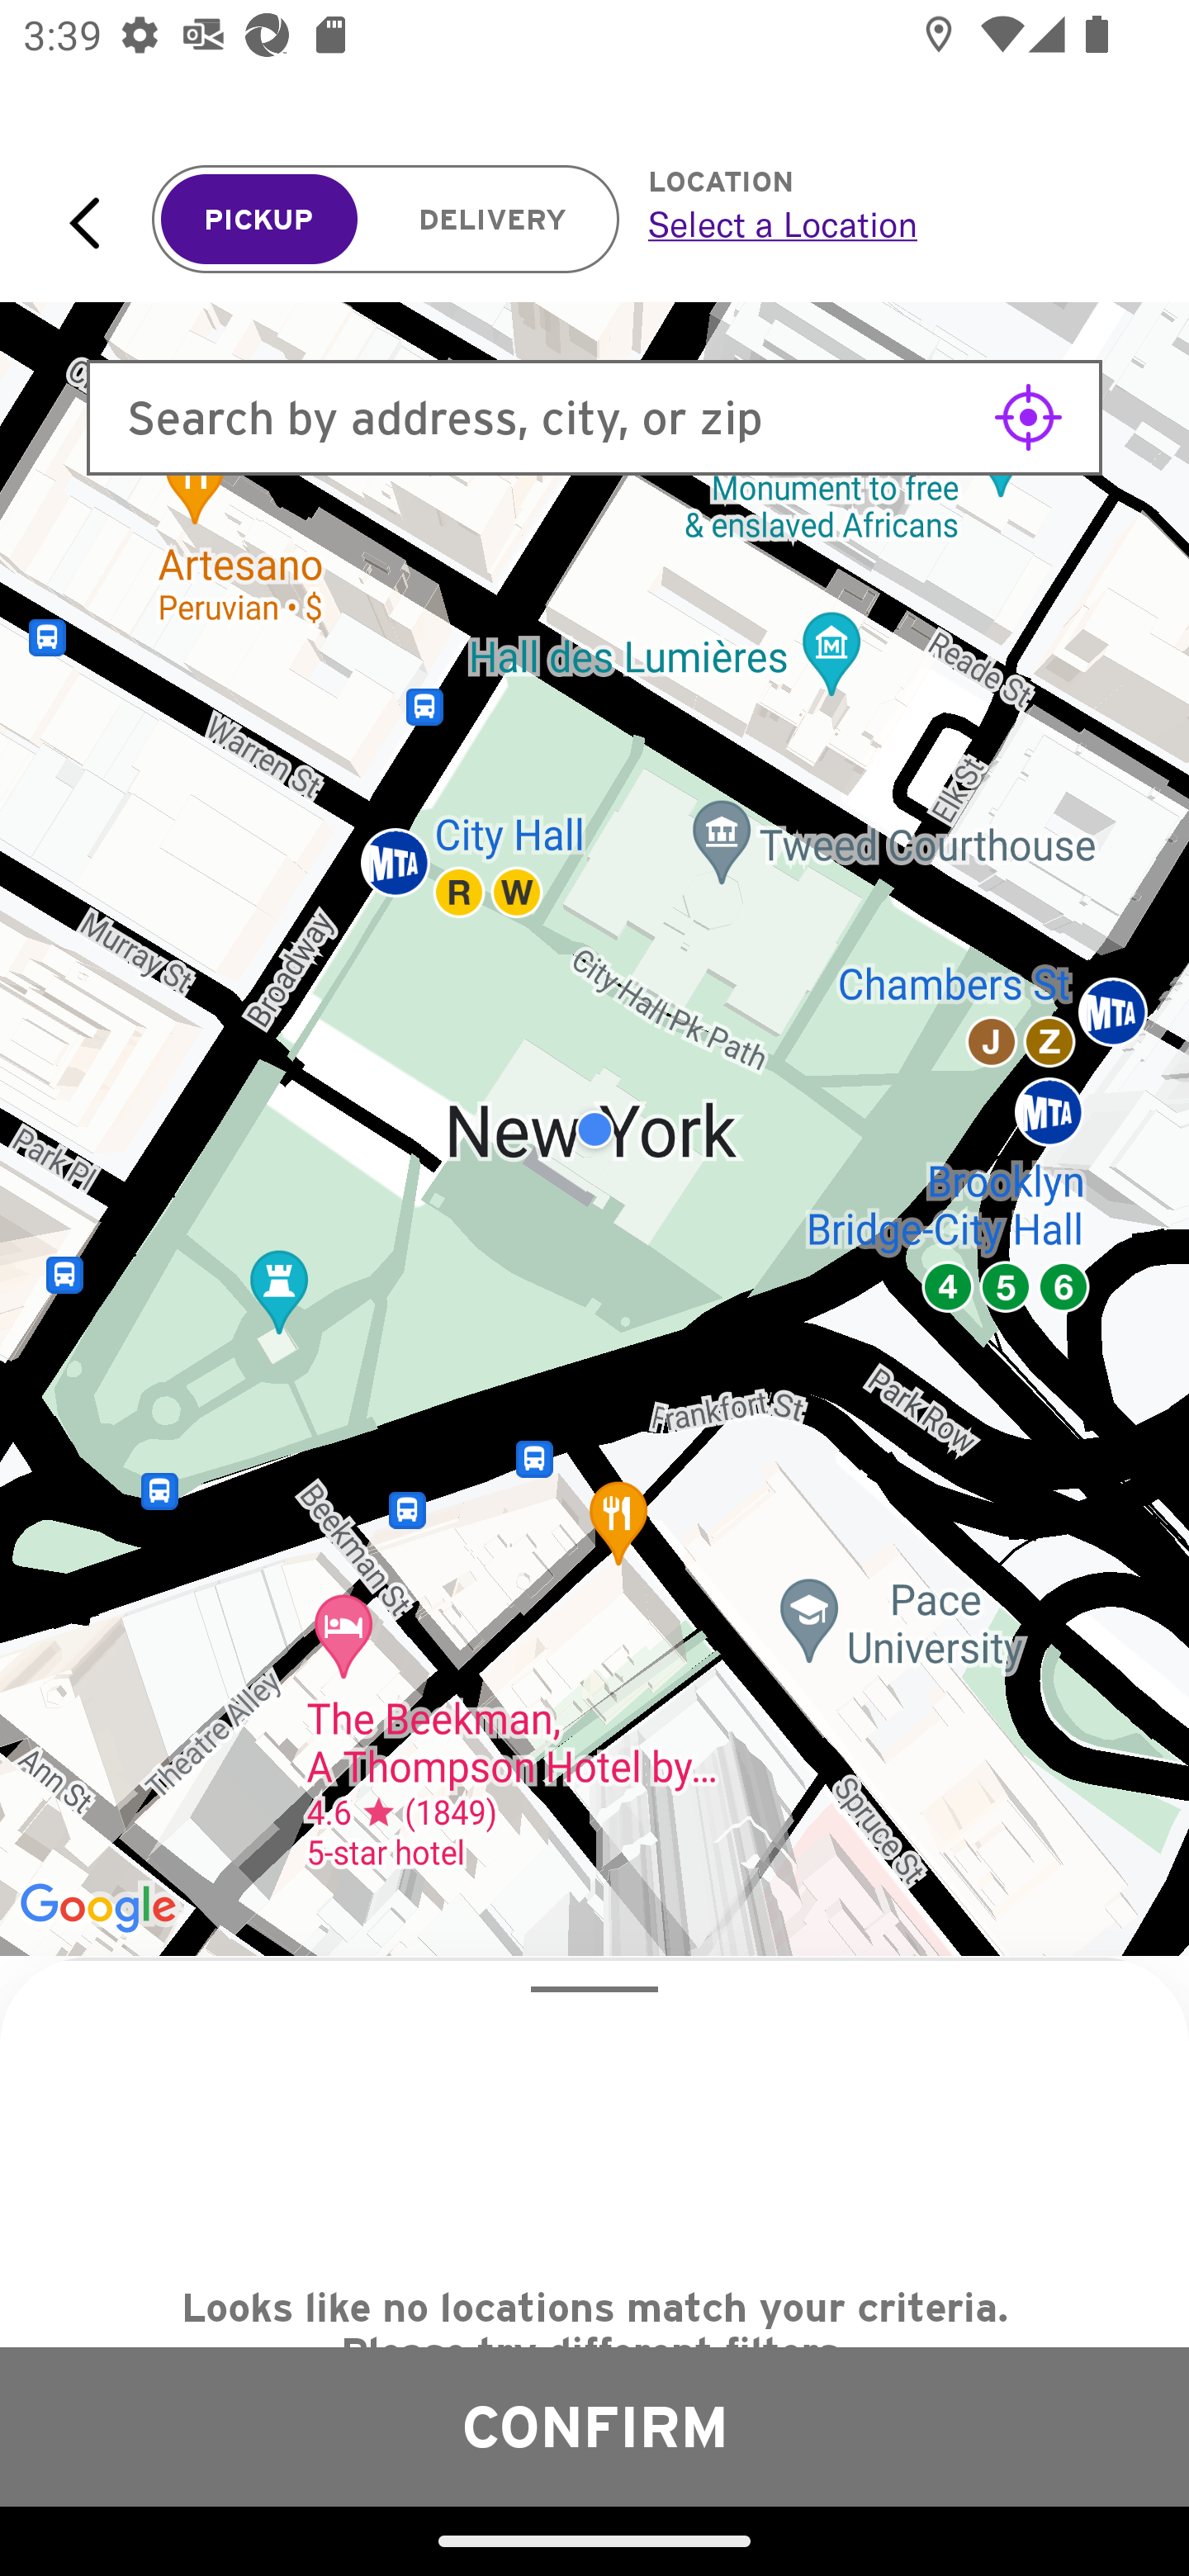 This screenshot has width=1189, height=2576. Describe the element at coordinates (594, 2426) in the screenshot. I see `CONFIRM` at that location.